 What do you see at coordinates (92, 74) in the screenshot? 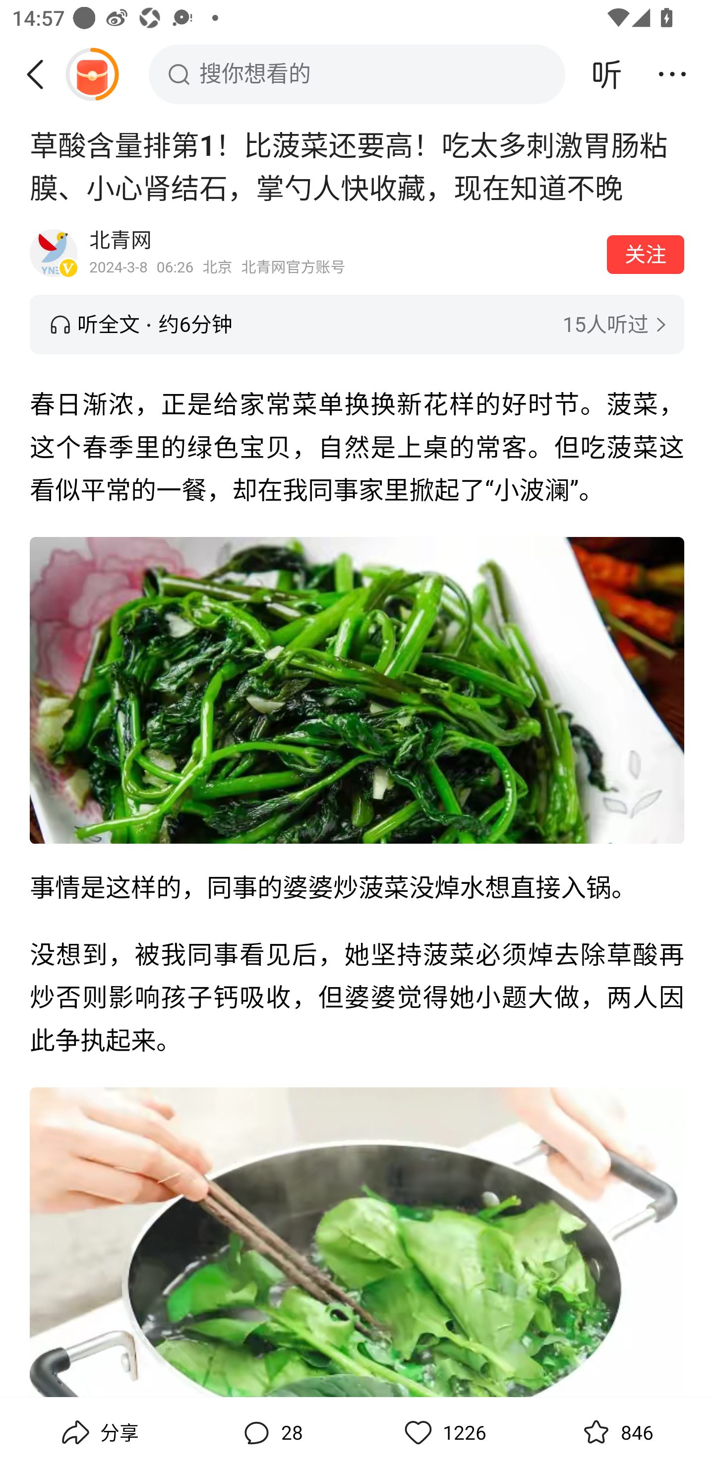
I see `阅读赚金币` at bounding box center [92, 74].